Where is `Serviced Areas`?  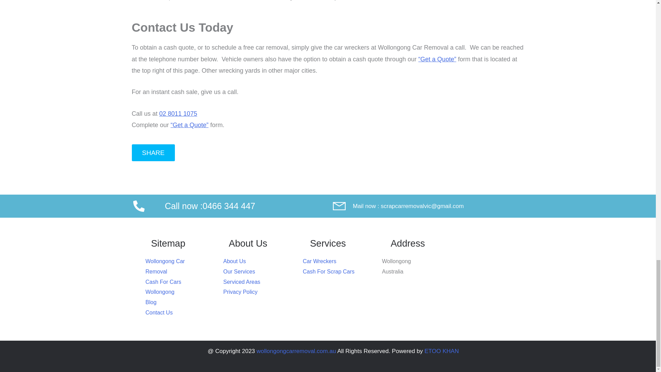
Serviced Areas is located at coordinates (253, 282).